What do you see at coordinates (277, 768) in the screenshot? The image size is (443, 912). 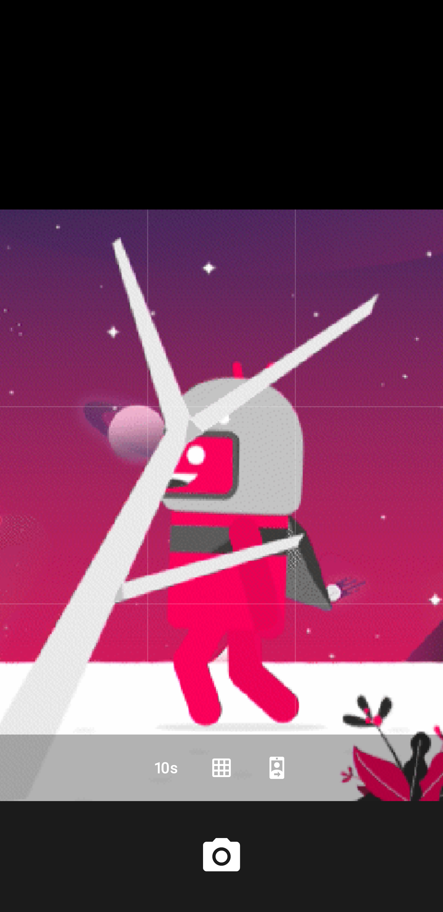 I see `Front camera` at bounding box center [277, 768].